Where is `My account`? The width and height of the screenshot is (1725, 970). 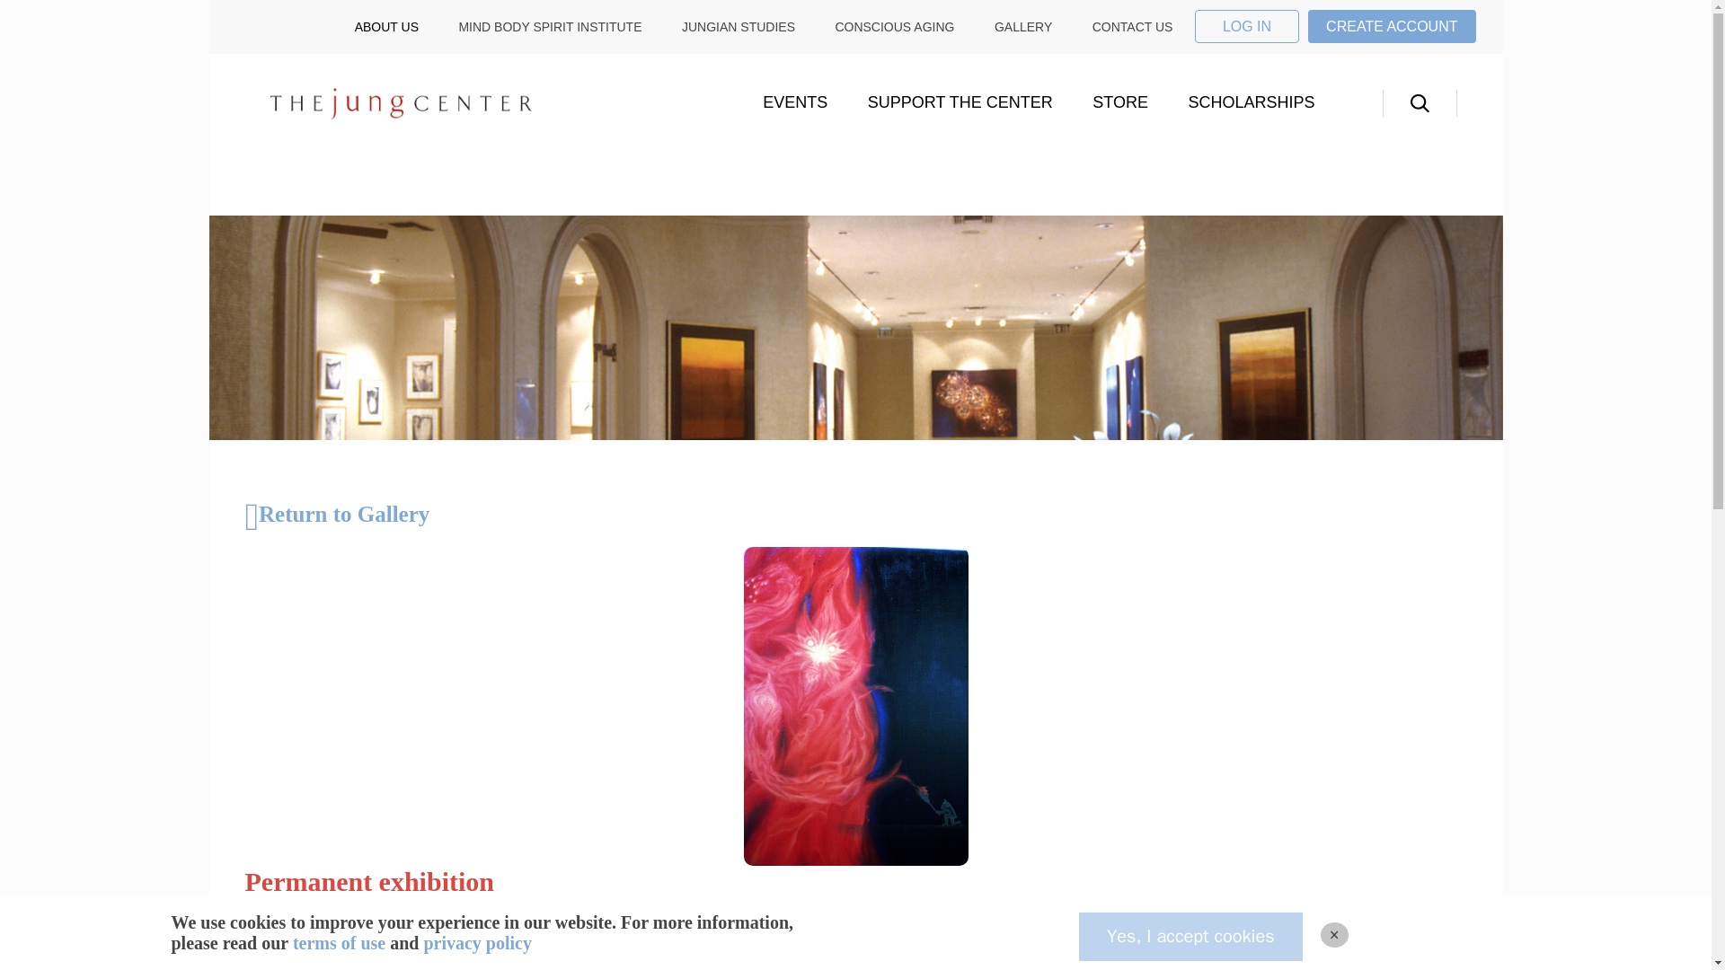
My account is located at coordinates (1247, 25).